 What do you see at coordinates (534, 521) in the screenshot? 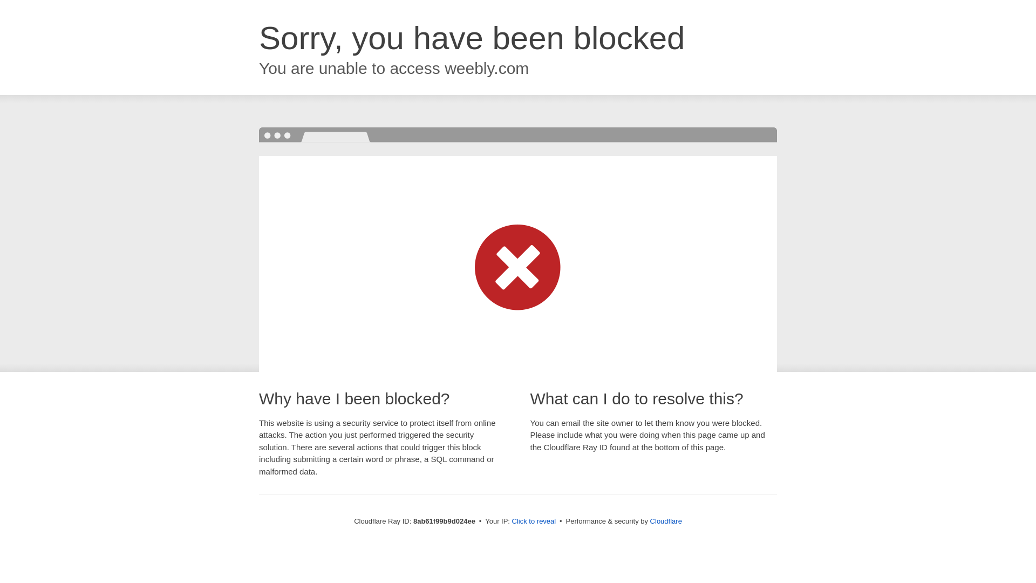
I see `Click to reveal` at bounding box center [534, 521].